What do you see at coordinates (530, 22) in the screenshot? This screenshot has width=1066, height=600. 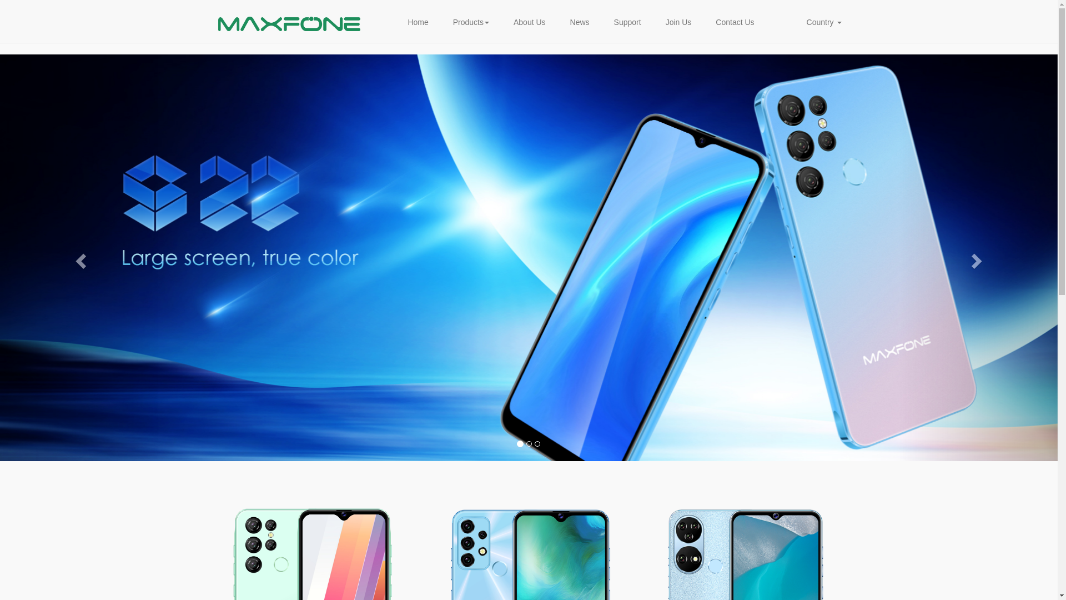 I see `About Us` at bounding box center [530, 22].